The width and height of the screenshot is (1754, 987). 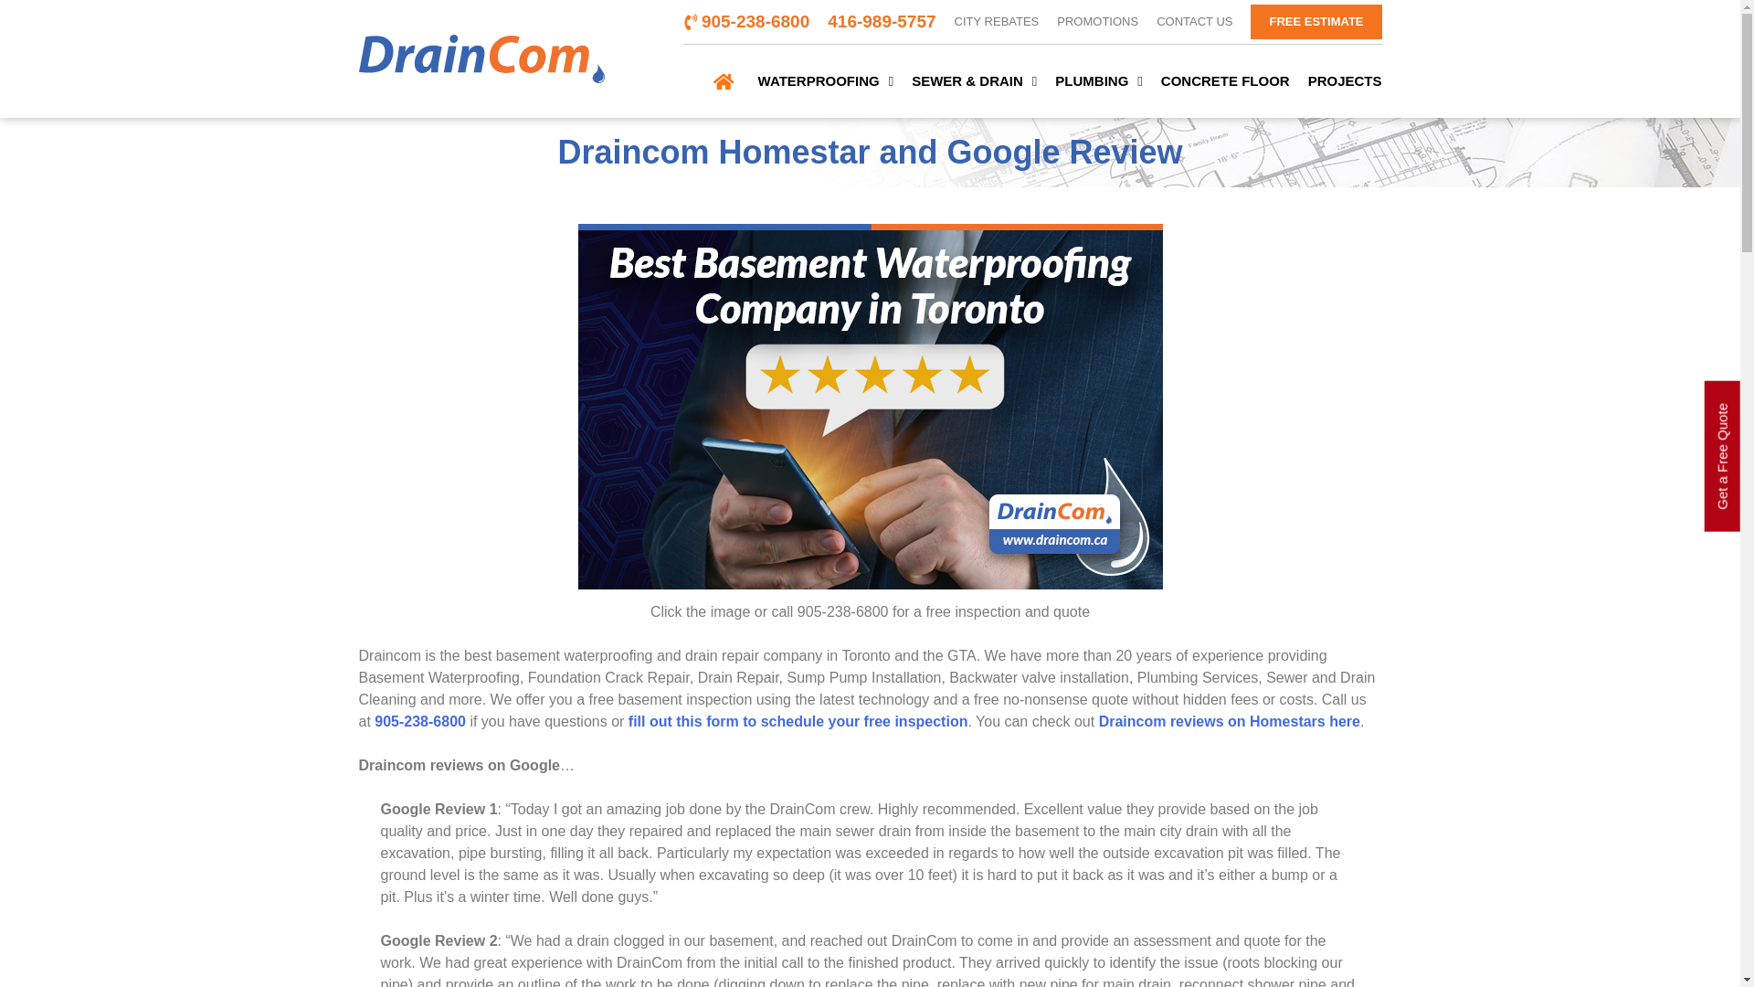 What do you see at coordinates (725, 80) in the screenshot?
I see `.` at bounding box center [725, 80].